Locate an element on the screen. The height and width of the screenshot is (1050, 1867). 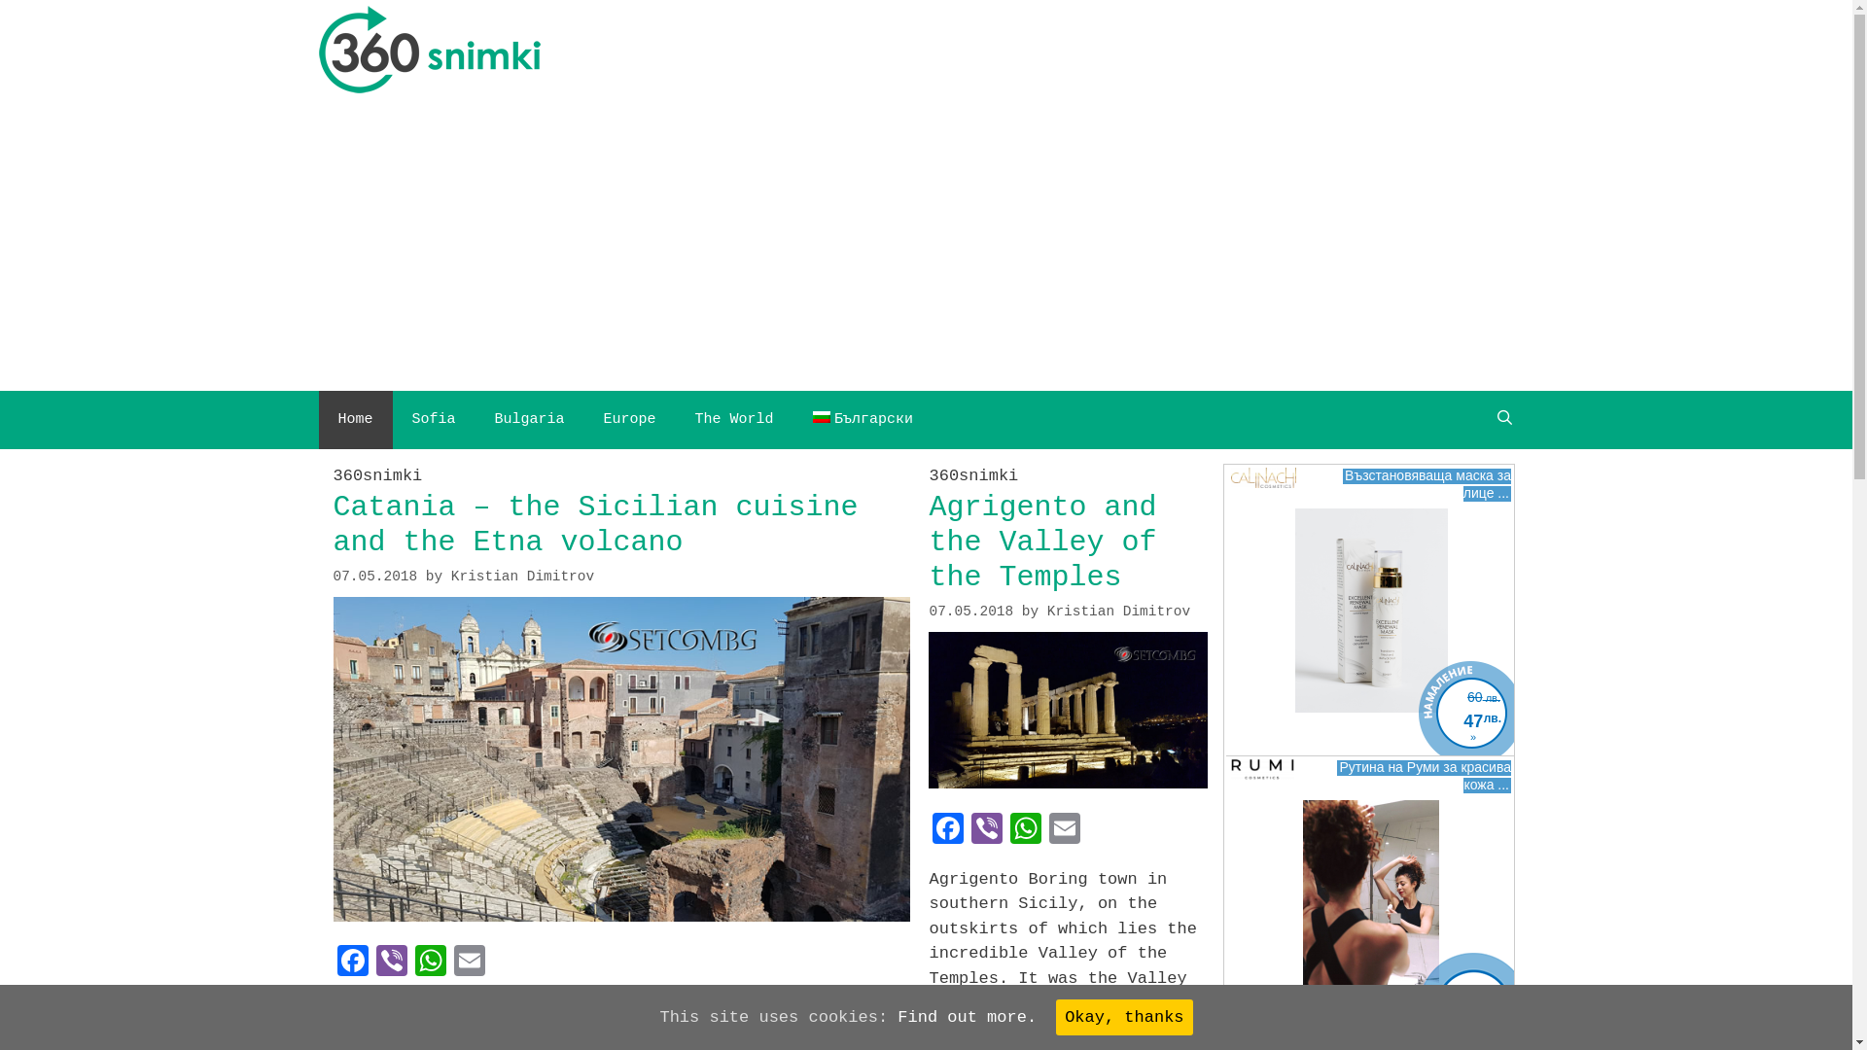
Email is located at coordinates (1065, 832).